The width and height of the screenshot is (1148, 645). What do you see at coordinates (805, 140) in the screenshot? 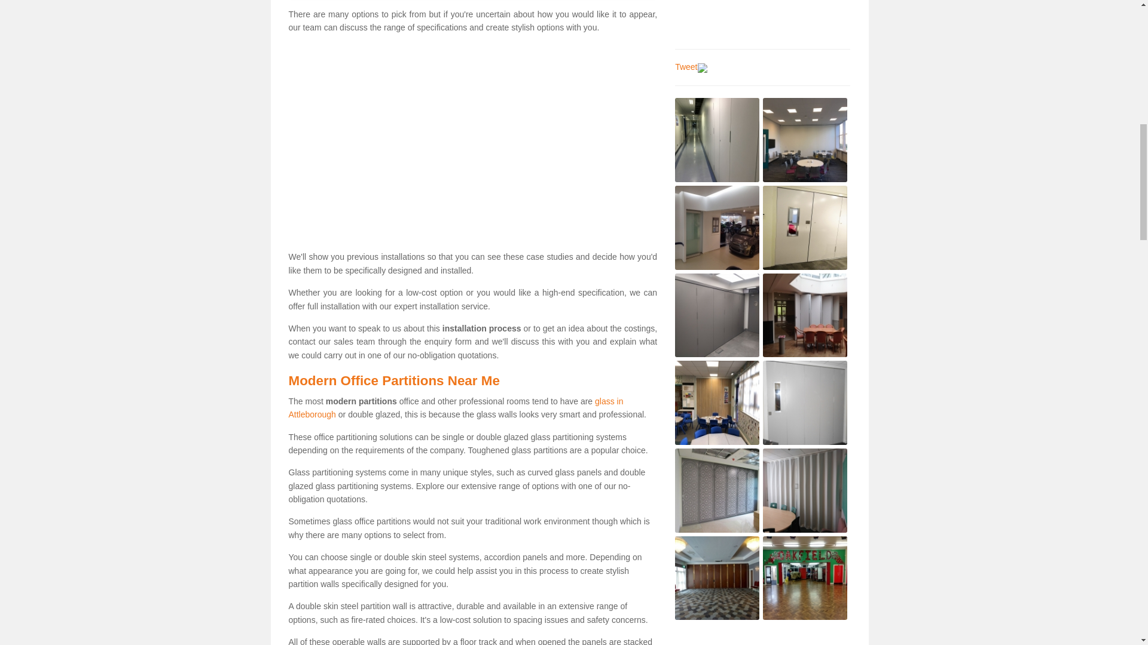
I see `Meeting Room Partitions in Attleborough 2` at bounding box center [805, 140].